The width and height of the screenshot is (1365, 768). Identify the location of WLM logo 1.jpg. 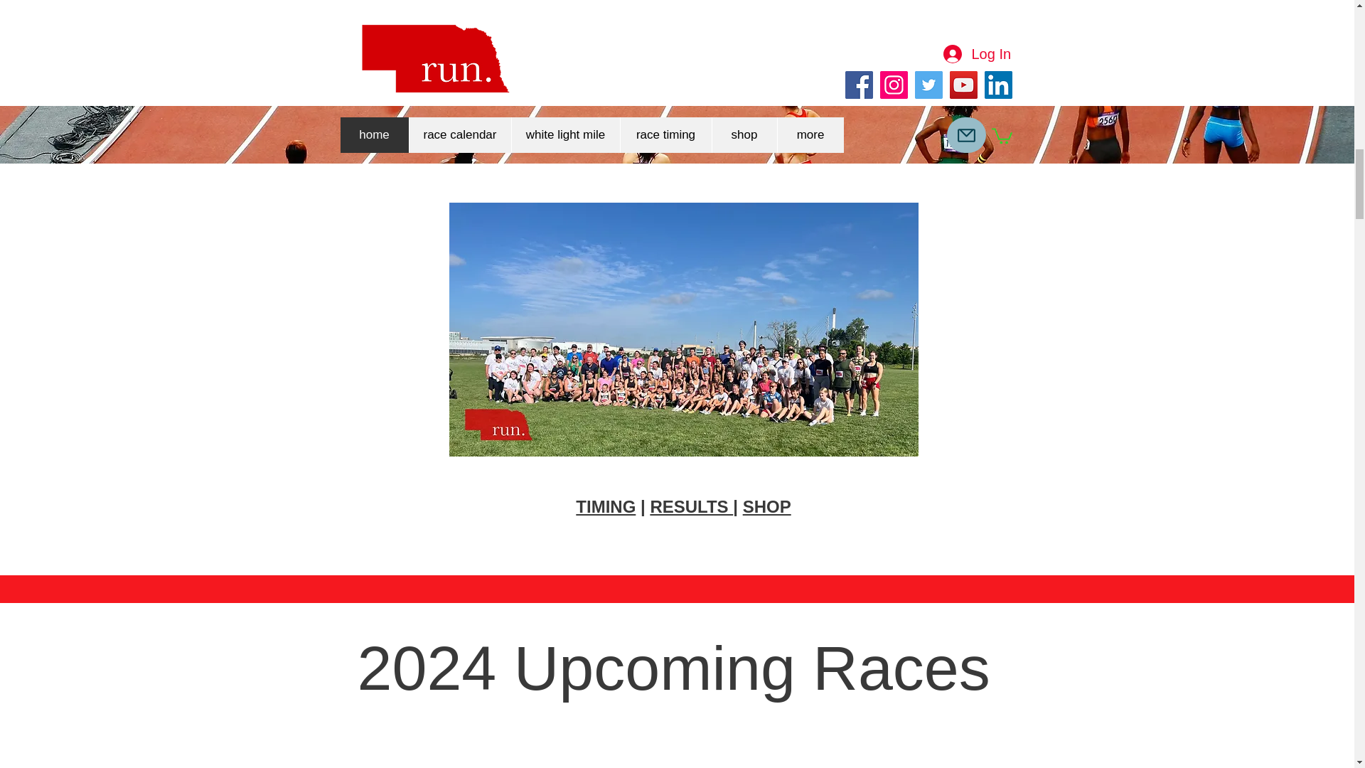
(665, 57).